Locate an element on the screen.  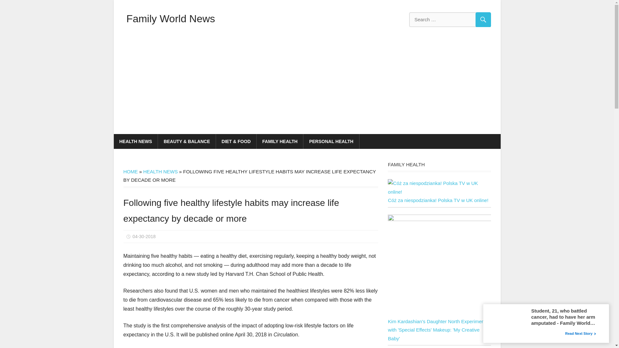
Health News is located at coordinates (143, 197).